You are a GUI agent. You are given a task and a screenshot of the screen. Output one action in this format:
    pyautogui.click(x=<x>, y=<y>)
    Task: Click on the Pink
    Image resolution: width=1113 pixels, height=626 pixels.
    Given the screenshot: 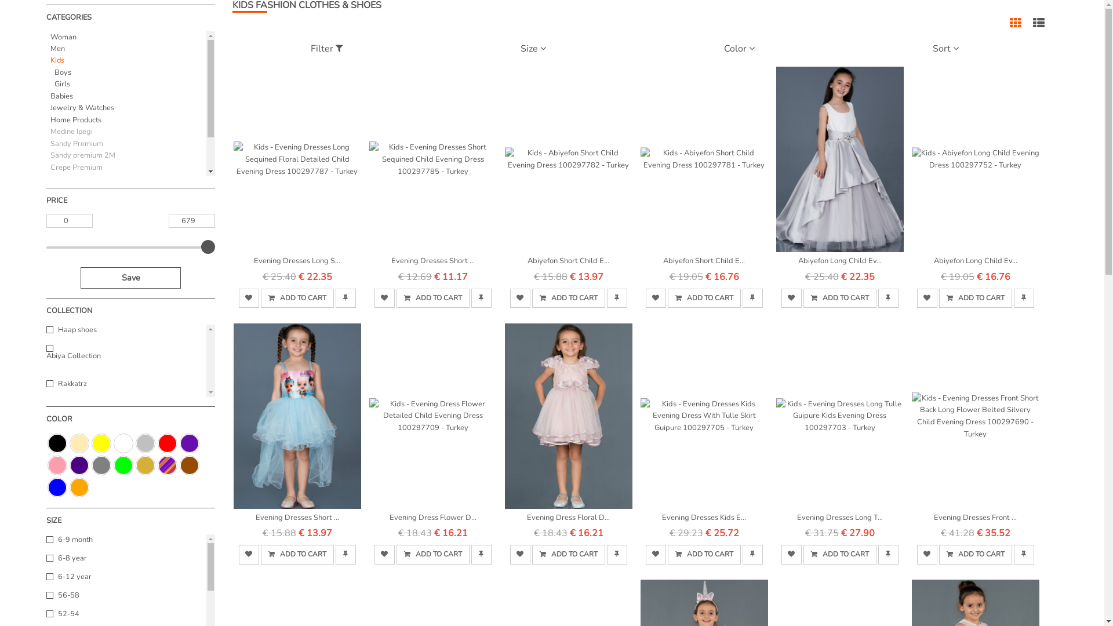 What is the action you would take?
    pyautogui.click(x=57, y=465)
    